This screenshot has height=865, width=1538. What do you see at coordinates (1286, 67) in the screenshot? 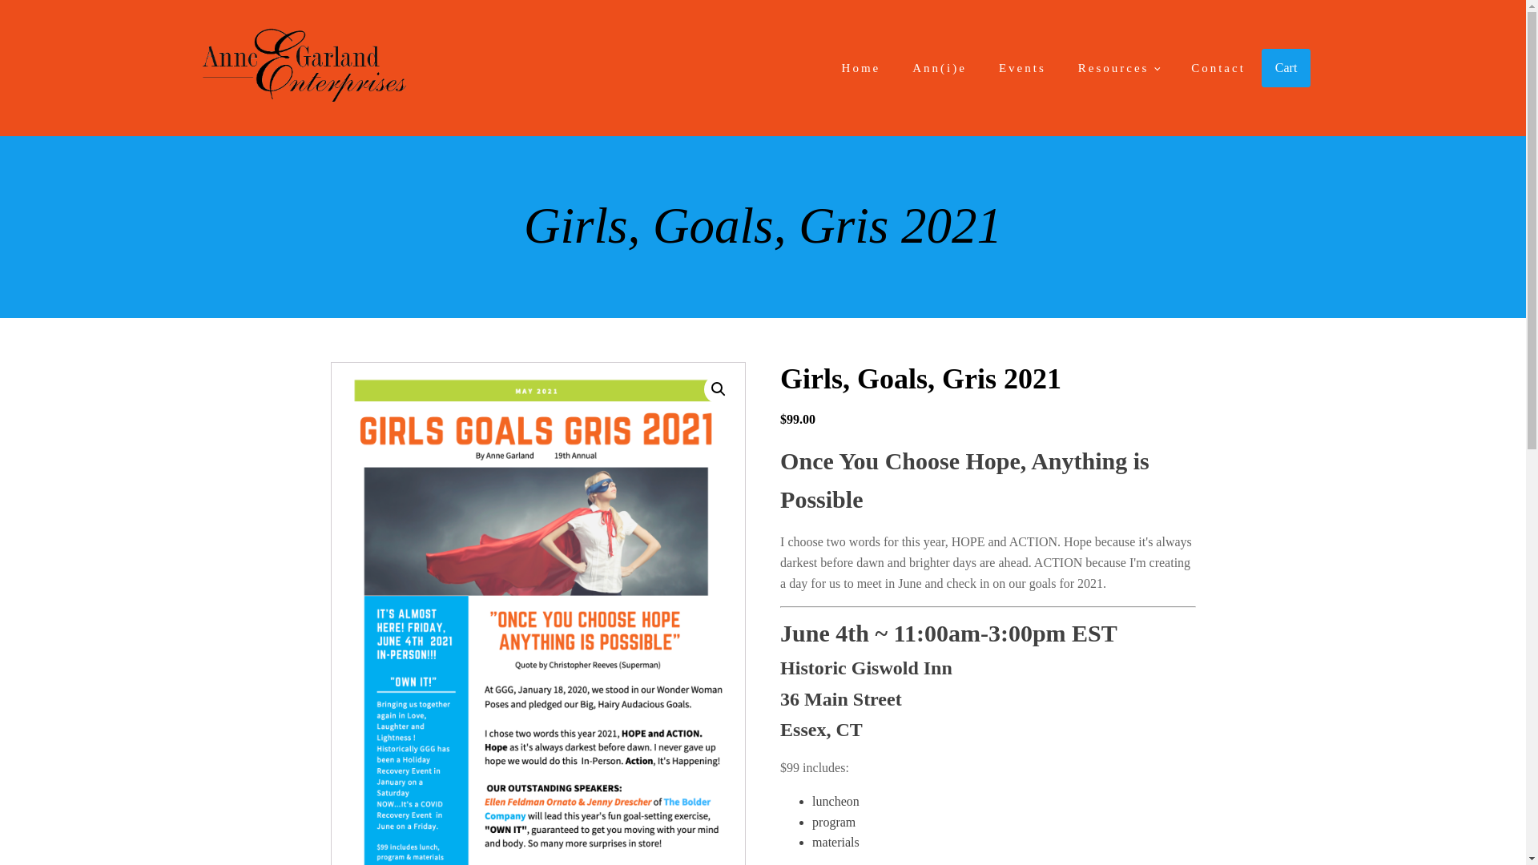
I see `Cart` at bounding box center [1286, 67].